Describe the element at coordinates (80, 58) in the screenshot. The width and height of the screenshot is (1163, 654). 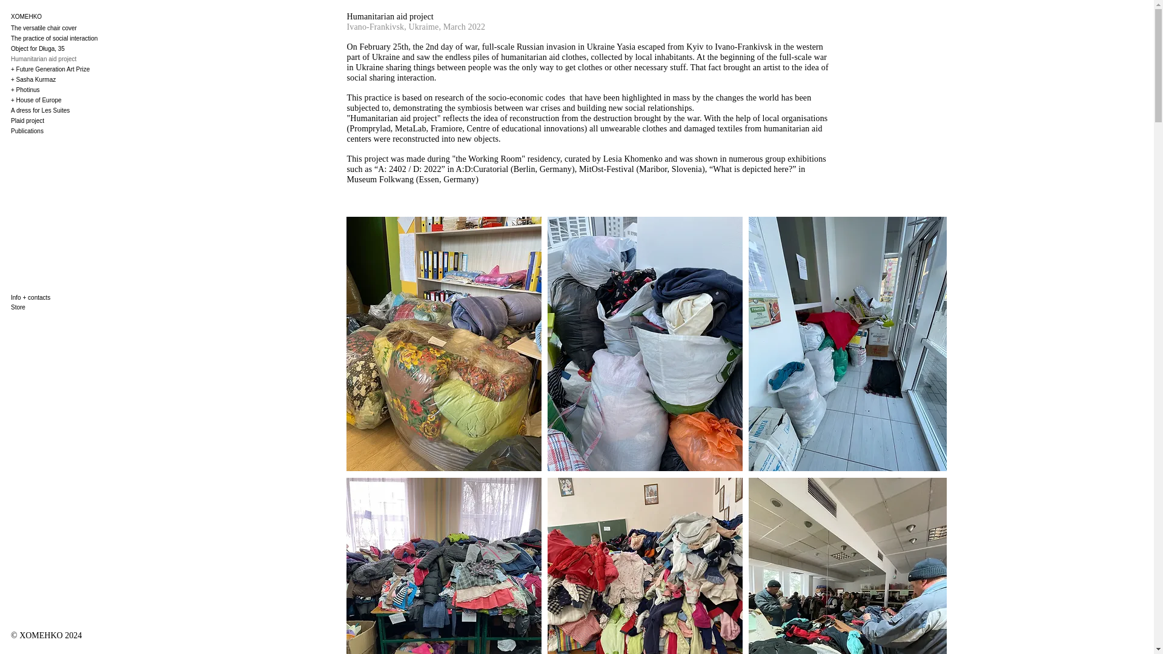
I see `Humanitarian aid project` at that location.